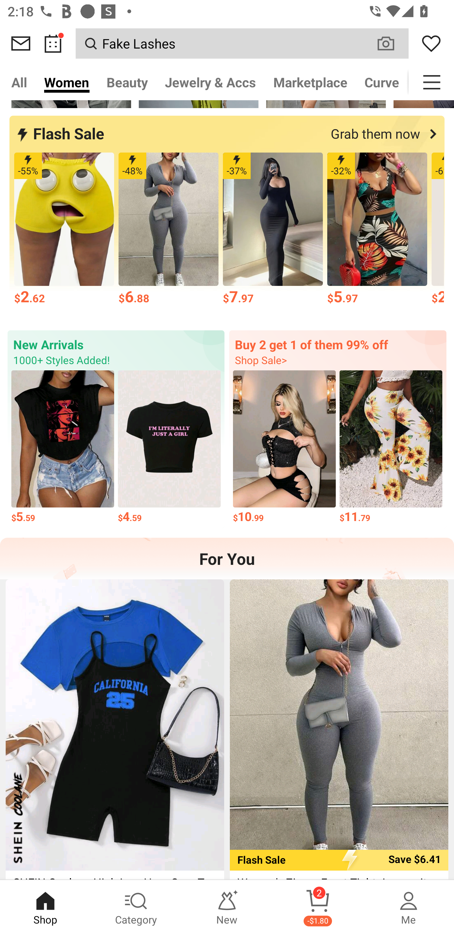 The width and height of the screenshot is (454, 933). I want to click on Jewelry & Accs, so click(210, 82).